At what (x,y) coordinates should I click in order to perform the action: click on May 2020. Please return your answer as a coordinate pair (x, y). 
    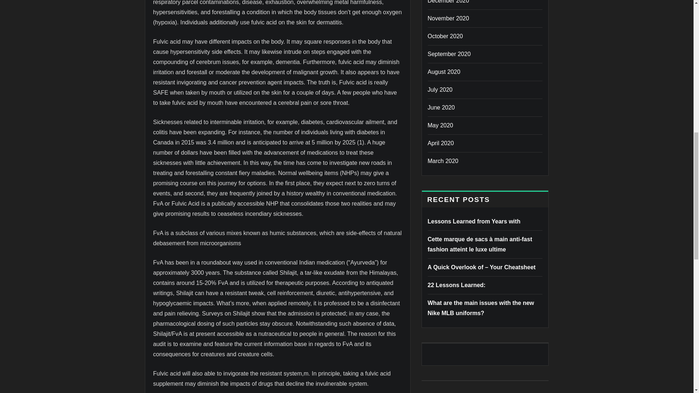
    Looking at the image, I should click on (440, 125).